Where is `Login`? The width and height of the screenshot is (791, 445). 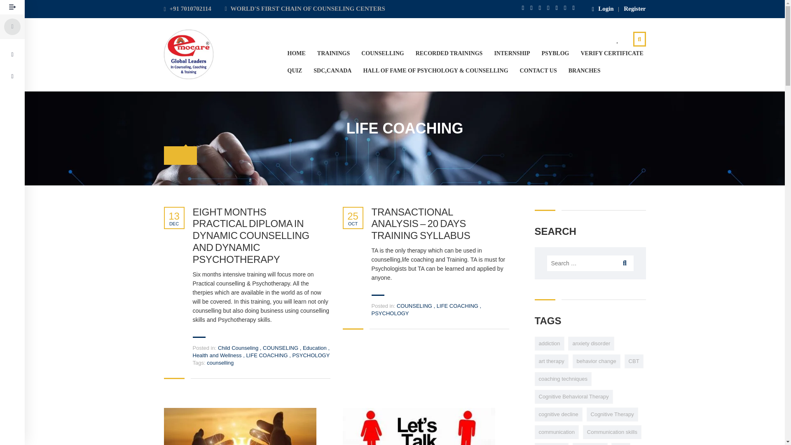 Login is located at coordinates (602, 9).